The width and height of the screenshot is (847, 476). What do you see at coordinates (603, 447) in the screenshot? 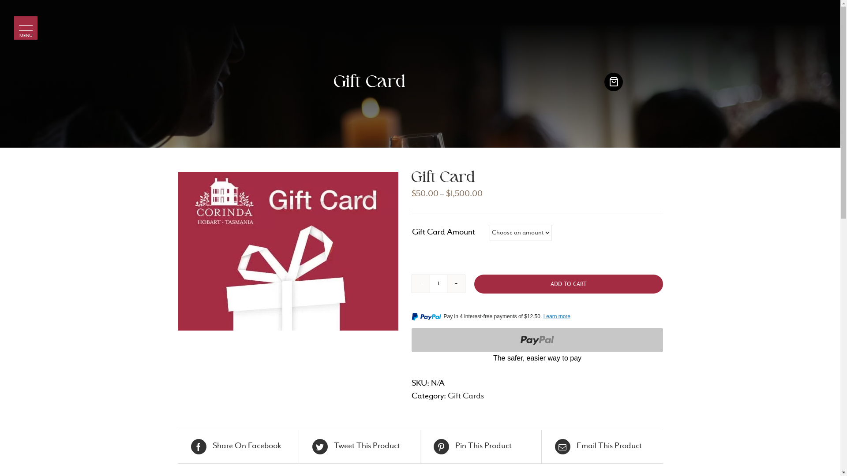
I see `Email This Product` at bounding box center [603, 447].